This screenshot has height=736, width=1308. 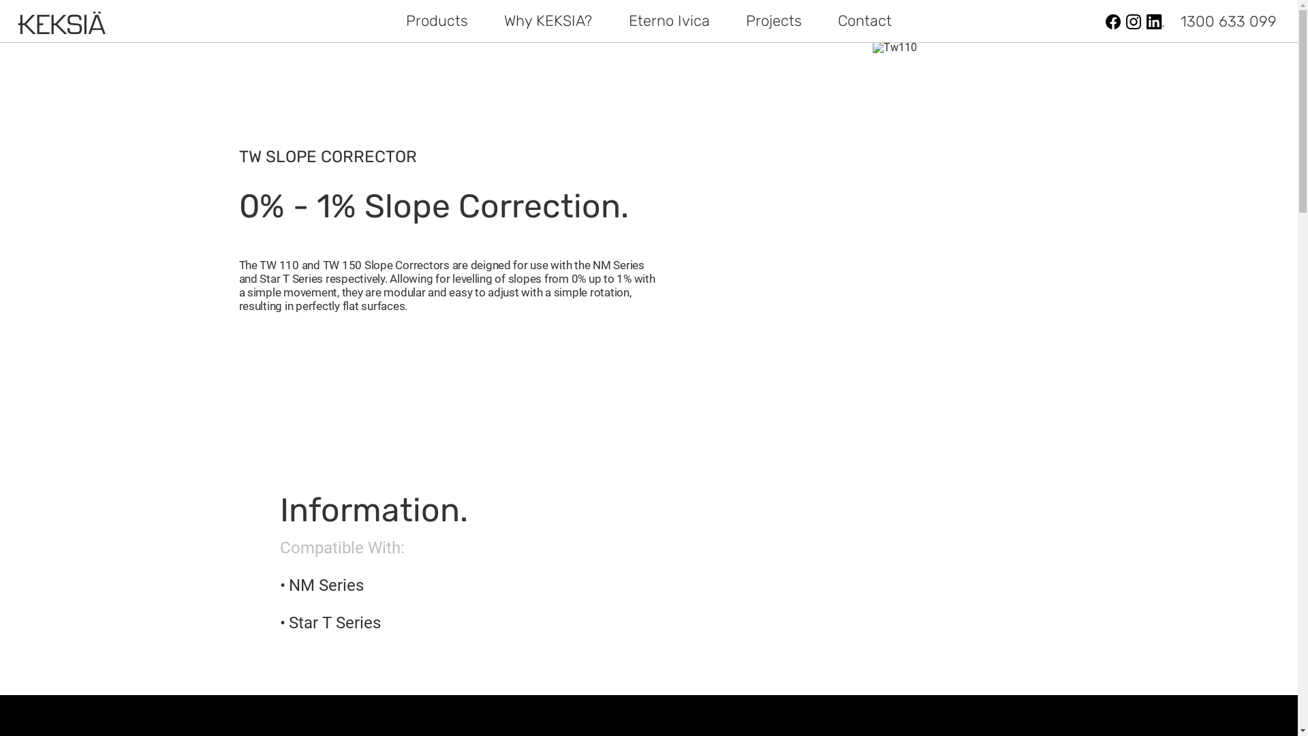 I want to click on Products, so click(x=437, y=21).